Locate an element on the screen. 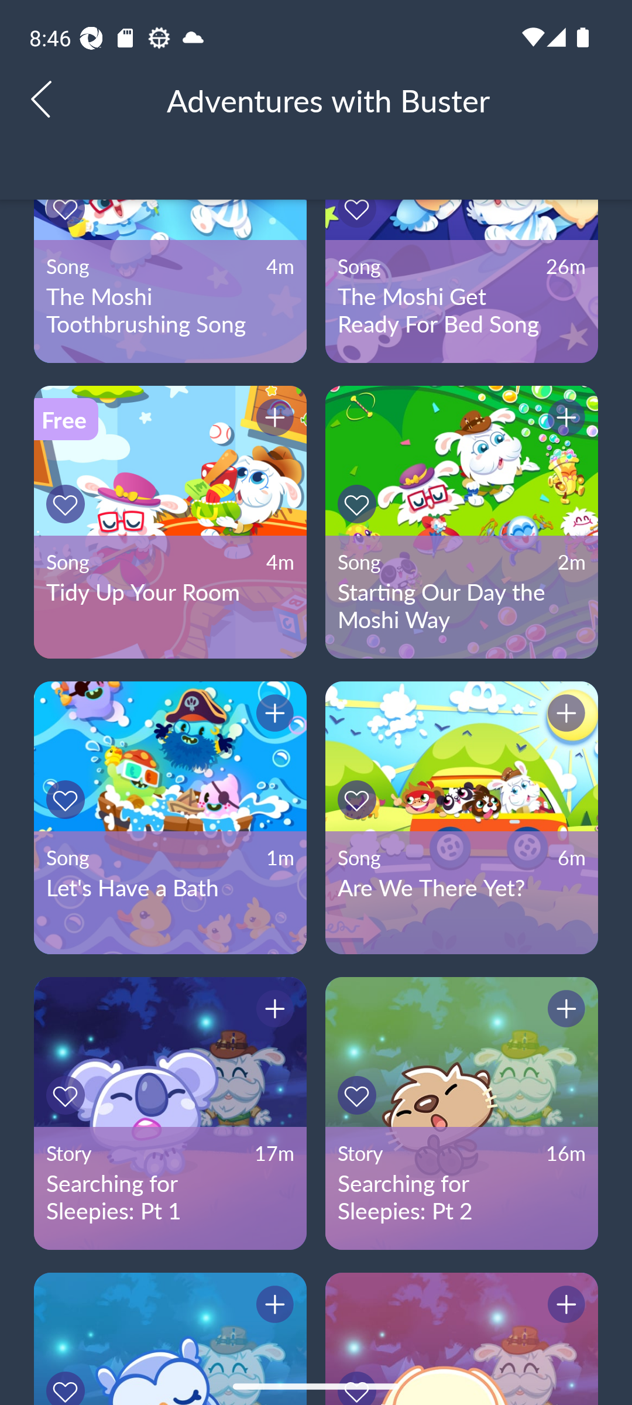 The width and height of the screenshot is (632, 1405). Button is located at coordinates (564, 1010).